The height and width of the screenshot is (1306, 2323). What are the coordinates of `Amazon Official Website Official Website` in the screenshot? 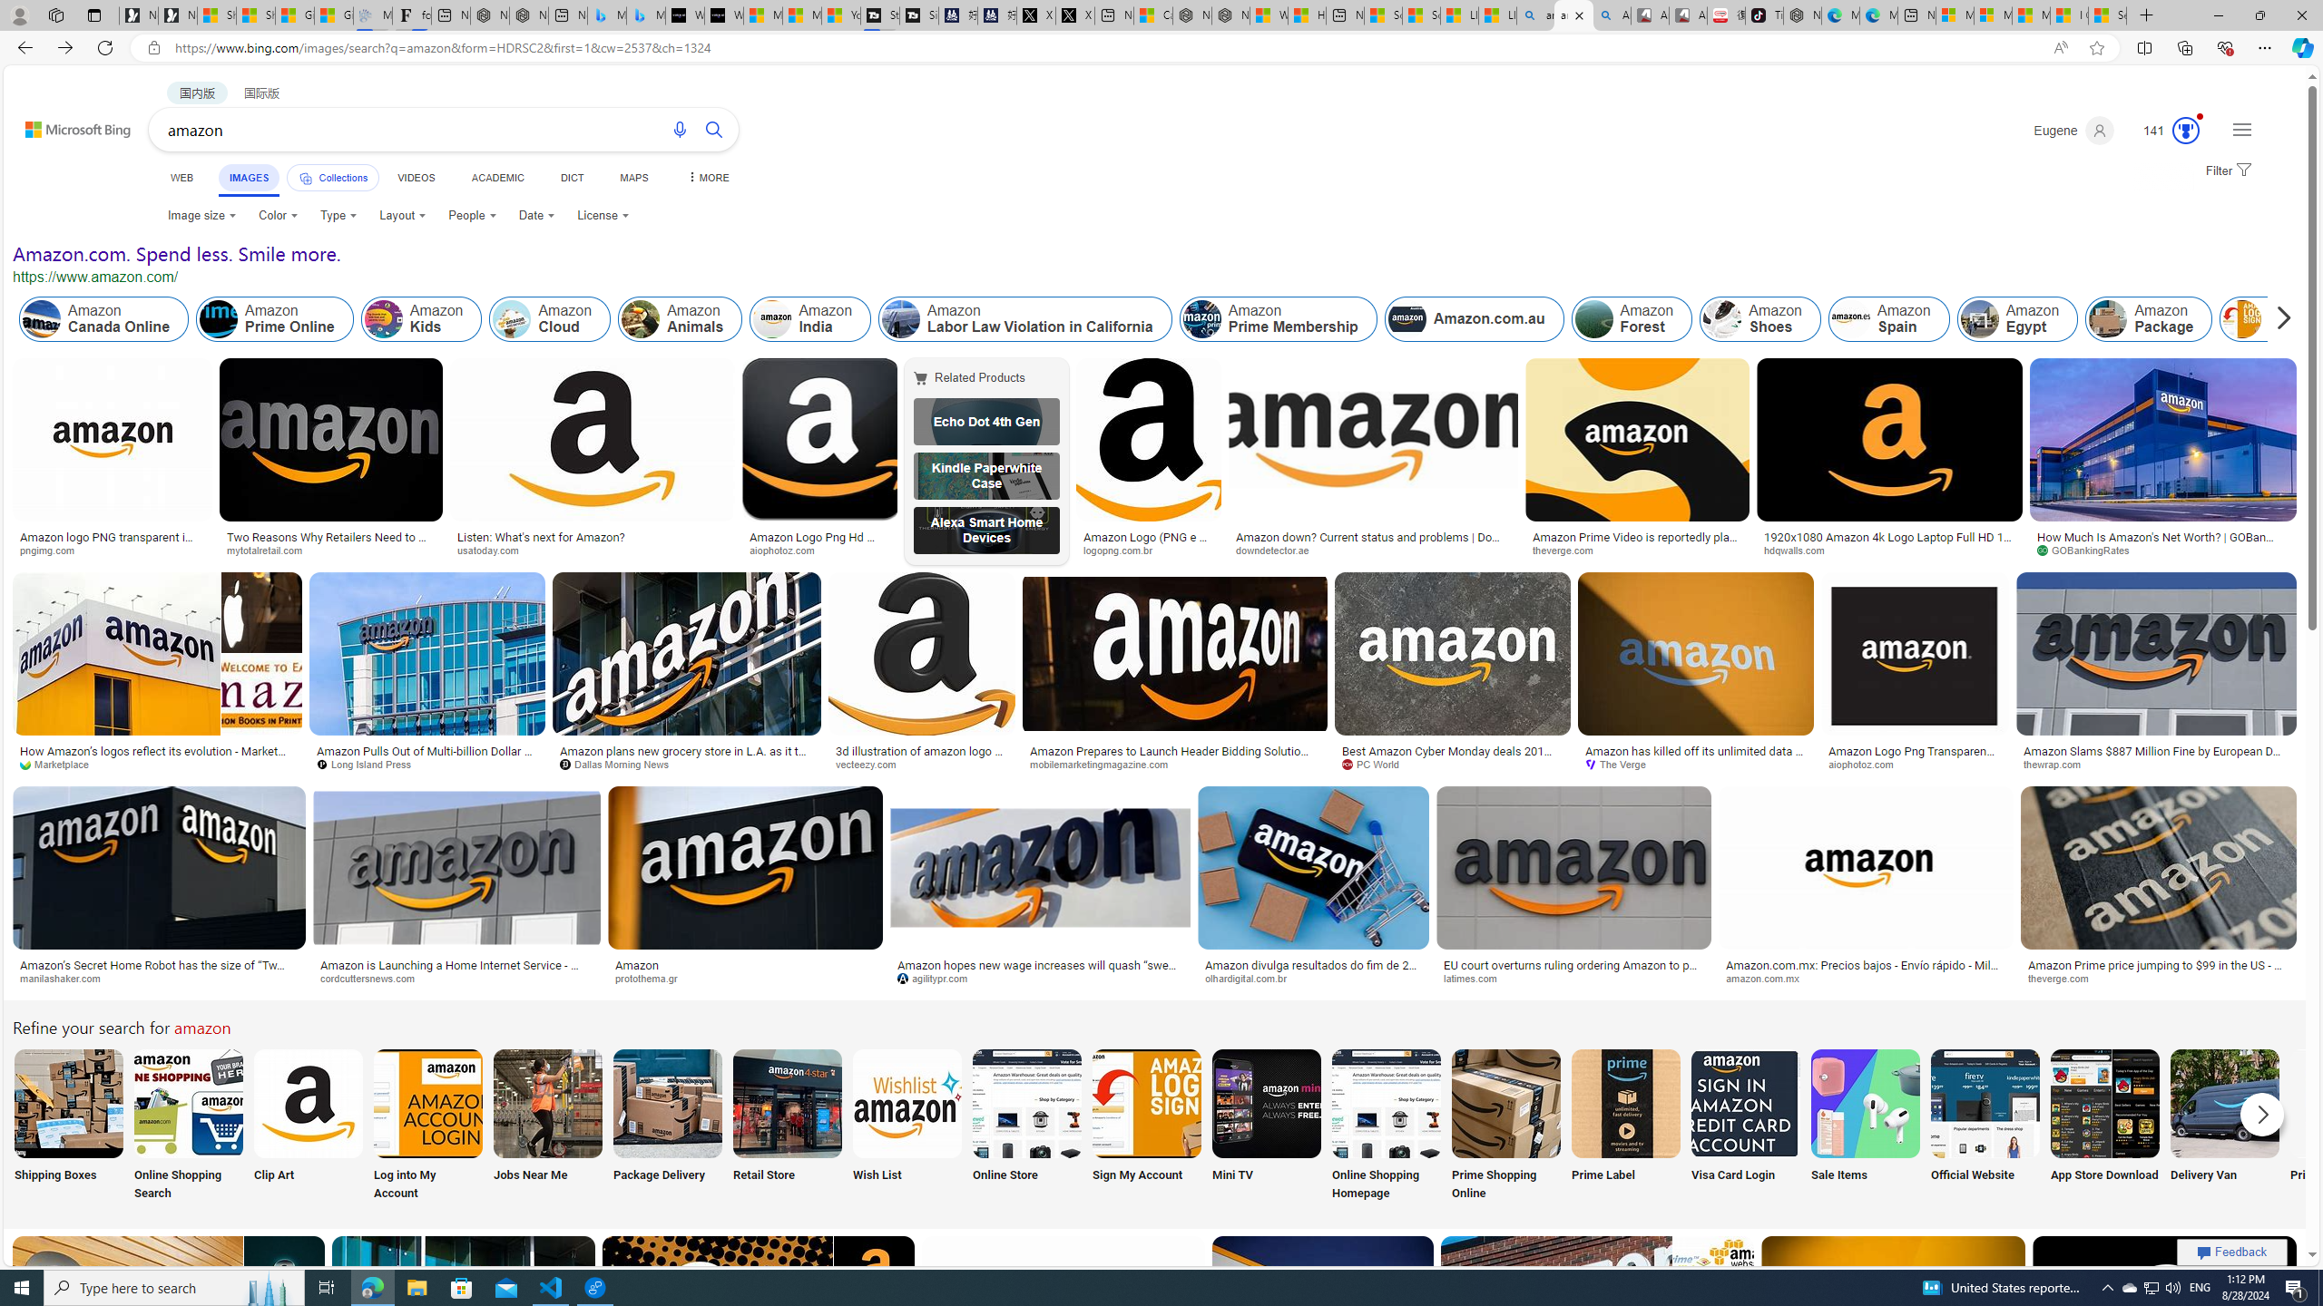 It's located at (1985, 1126).